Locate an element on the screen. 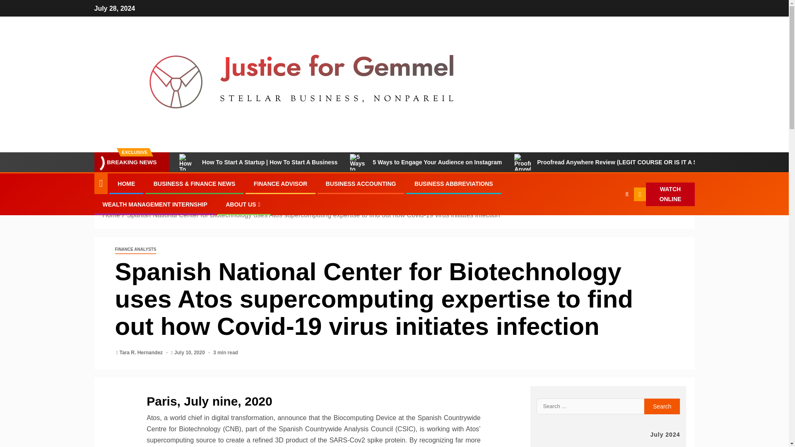  BUSINESS ABBREVIATIONS is located at coordinates (453, 184).